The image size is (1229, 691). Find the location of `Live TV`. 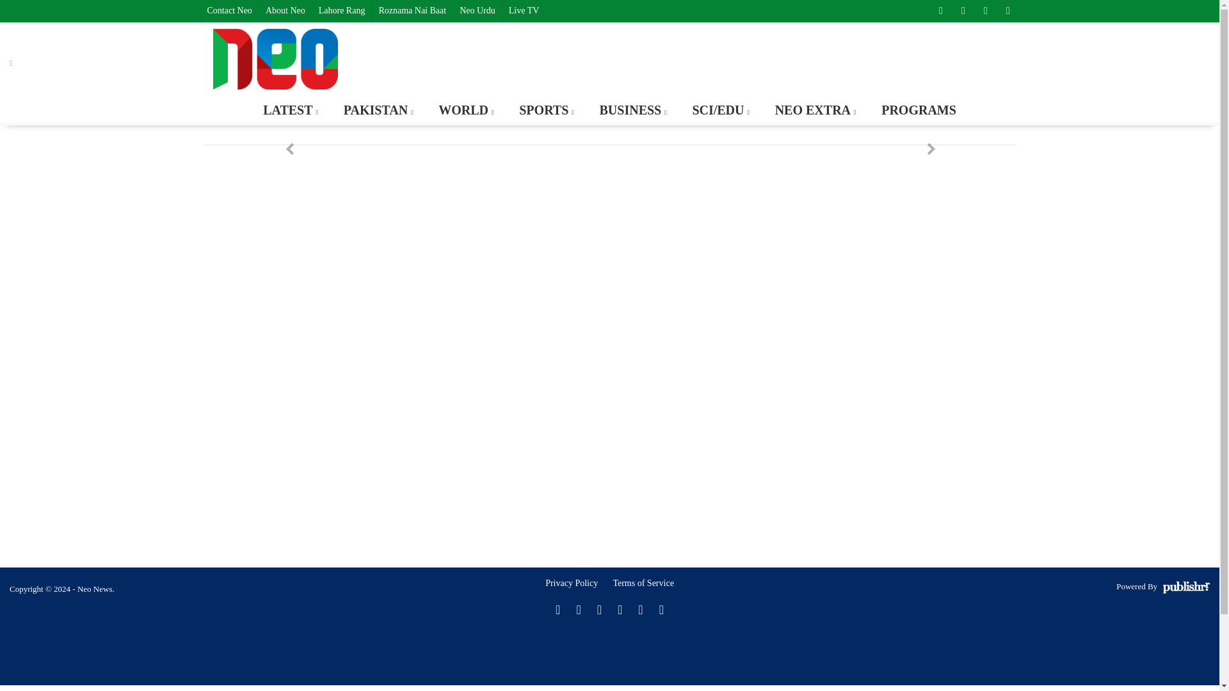

Live TV is located at coordinates (524, 11).